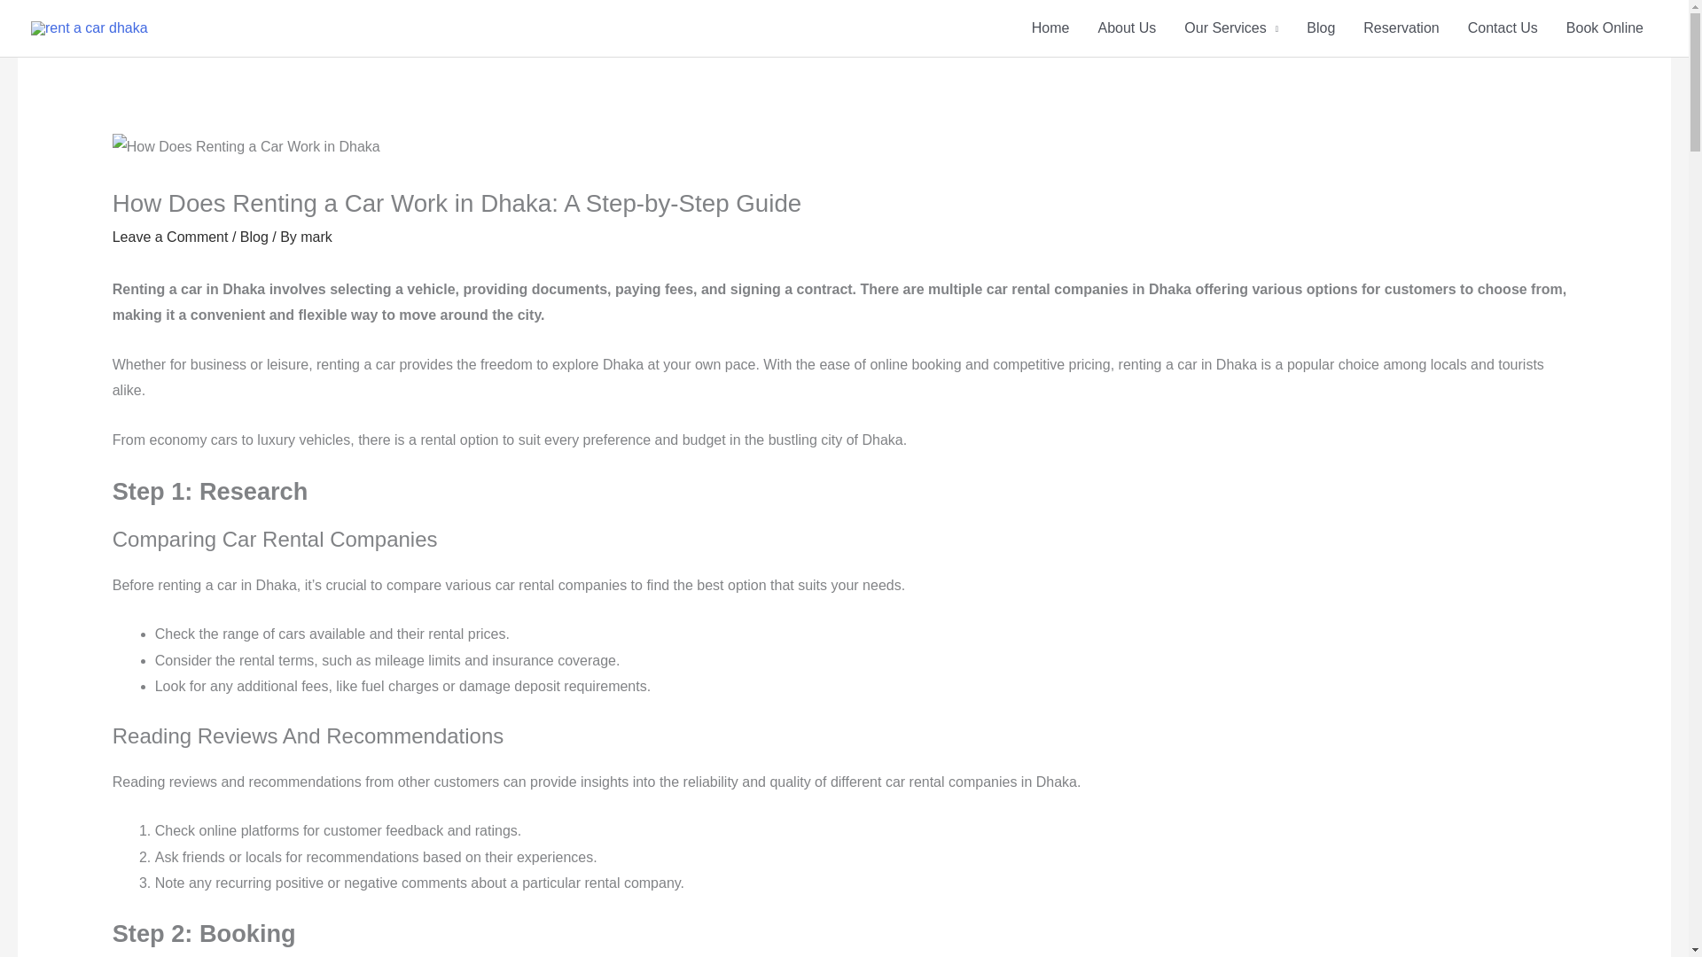  Describe the element at coordinates (170, 237) in the screenshot. I see `Leave a Comment` at that location.